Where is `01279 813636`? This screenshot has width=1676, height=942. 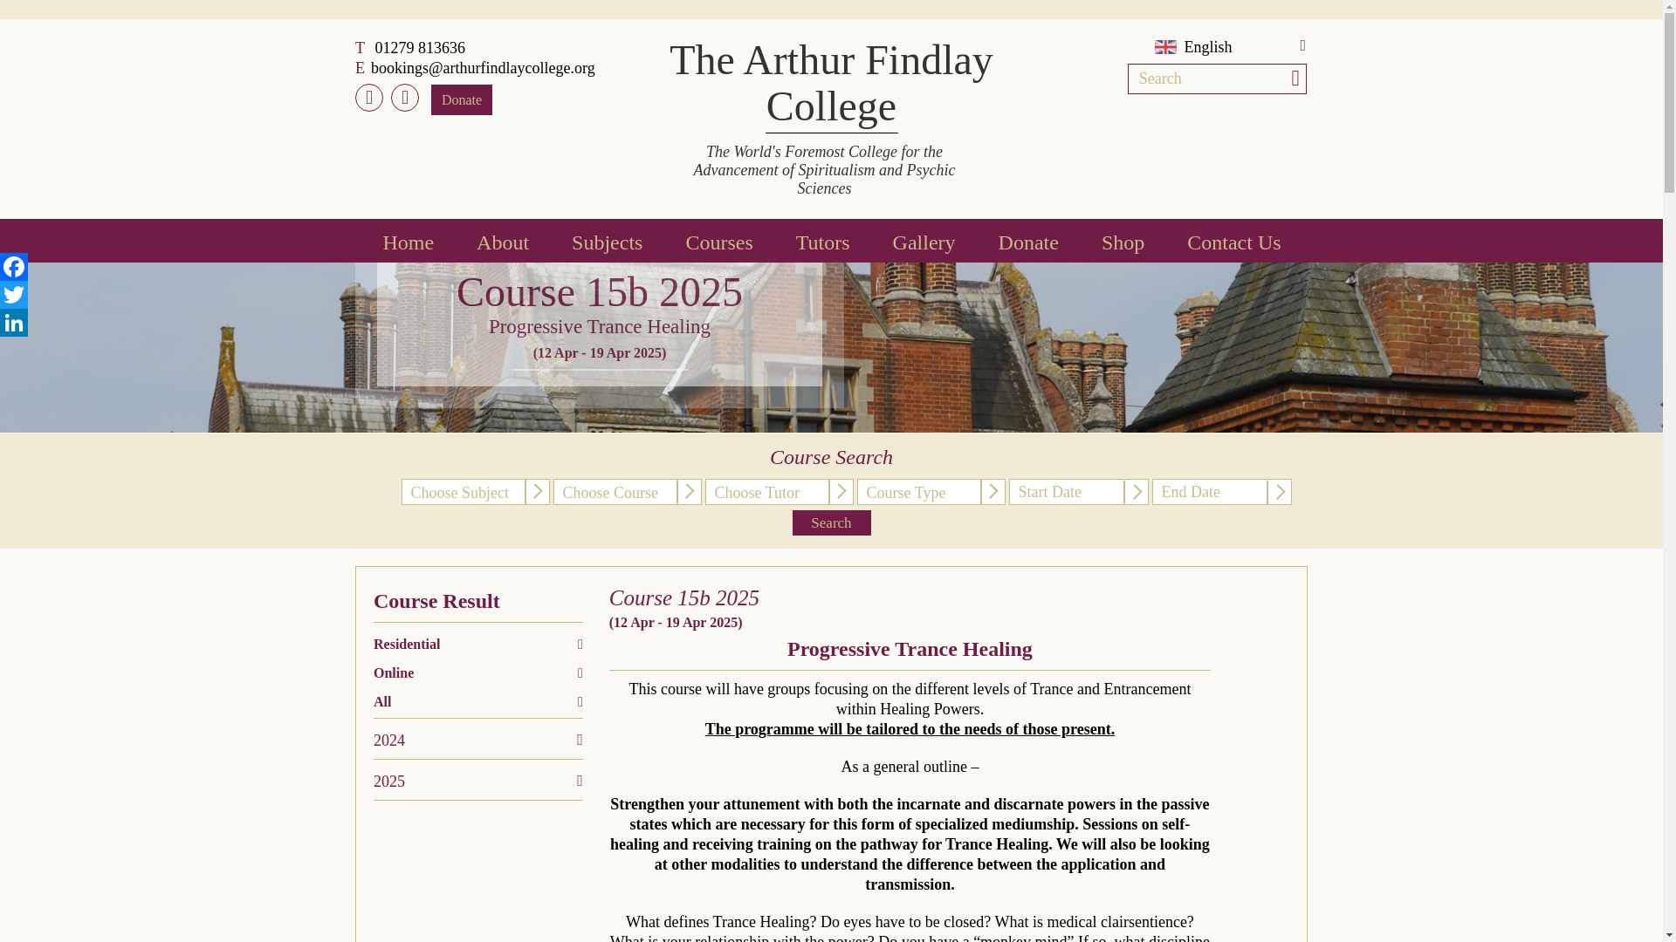 01279 813636 is located at coordinates (419, 47).